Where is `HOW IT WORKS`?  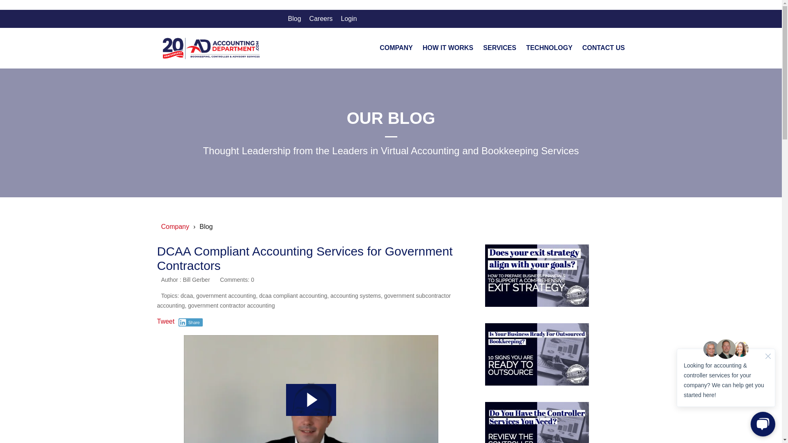
HOW IT WORKS is located at coordinates (448, 49).